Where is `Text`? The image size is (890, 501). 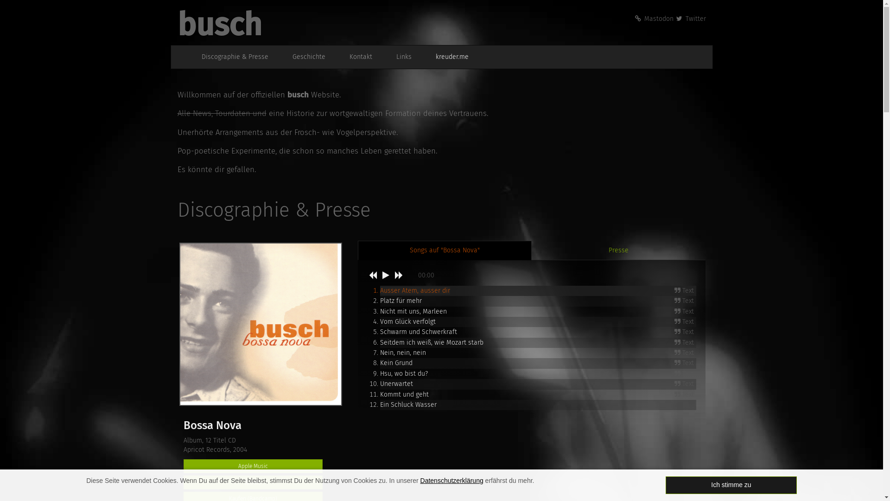 Text is located at coordinates (685, 374).